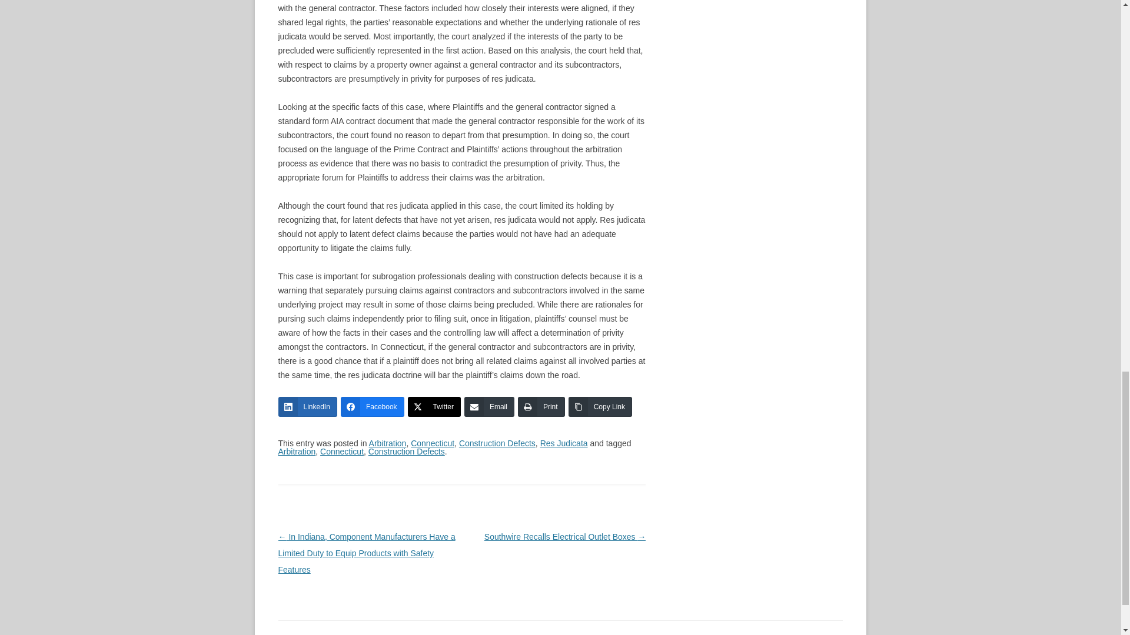 The width and height of the screenshot is (1130, 635). I want to click on LinkedIn, so click(307, 407).